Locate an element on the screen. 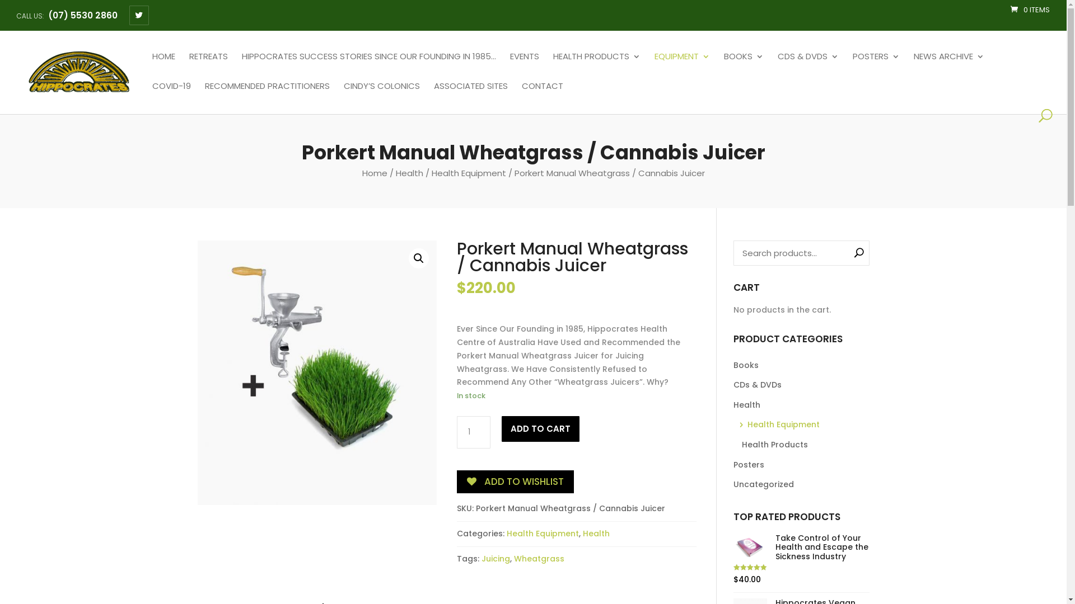  Health Equipment is located at coordinates (805, 425).